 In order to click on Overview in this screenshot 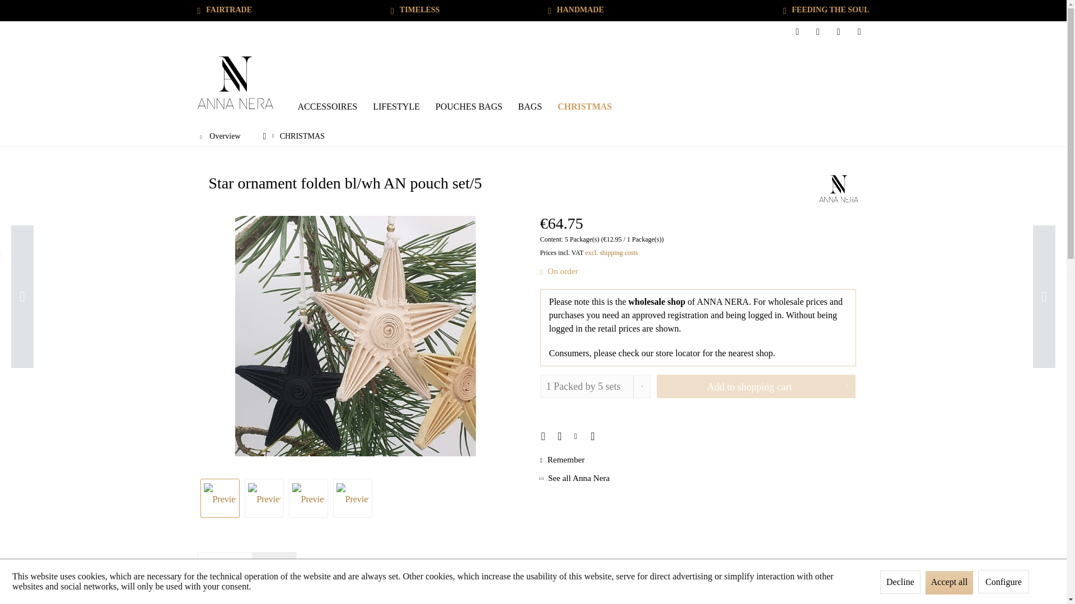, I will do `click(219, 136)`.